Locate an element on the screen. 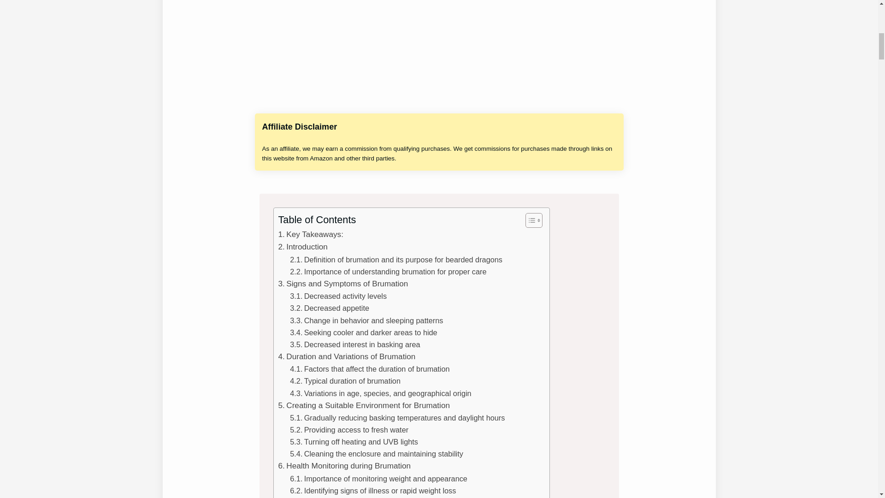  Importance of monitoring weight and appearance is located at coordinates (378, 478).